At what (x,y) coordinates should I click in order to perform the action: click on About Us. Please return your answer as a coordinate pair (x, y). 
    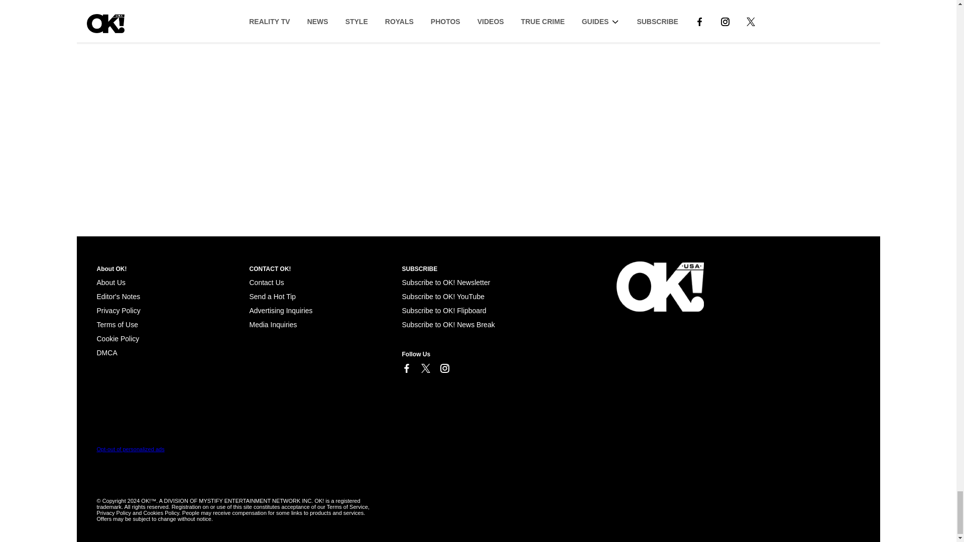
    Looking at the image, I should click on (110, 283).